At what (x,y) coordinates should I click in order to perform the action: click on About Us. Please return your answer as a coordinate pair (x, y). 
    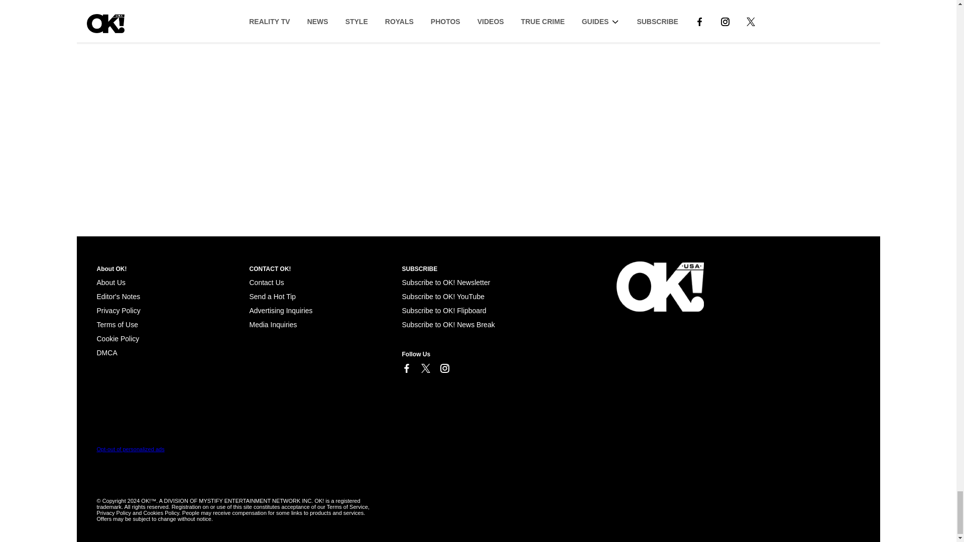
    Looking at the image, I should click on (110, 283).